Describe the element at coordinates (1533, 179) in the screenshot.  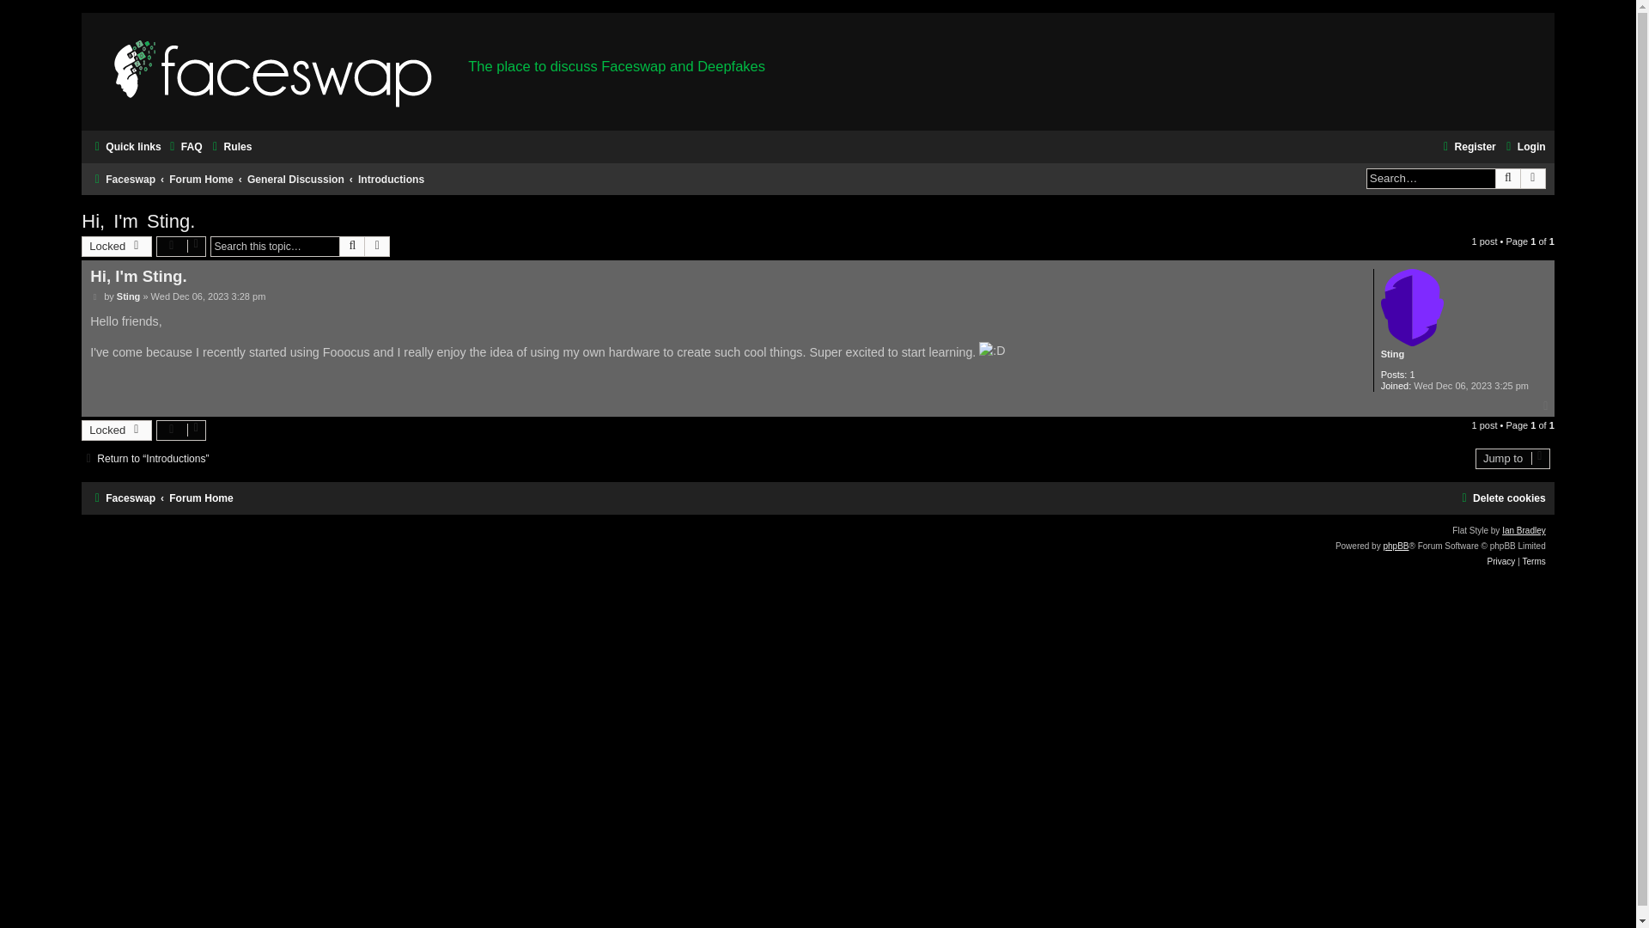
I see `Advanced search` at that location.